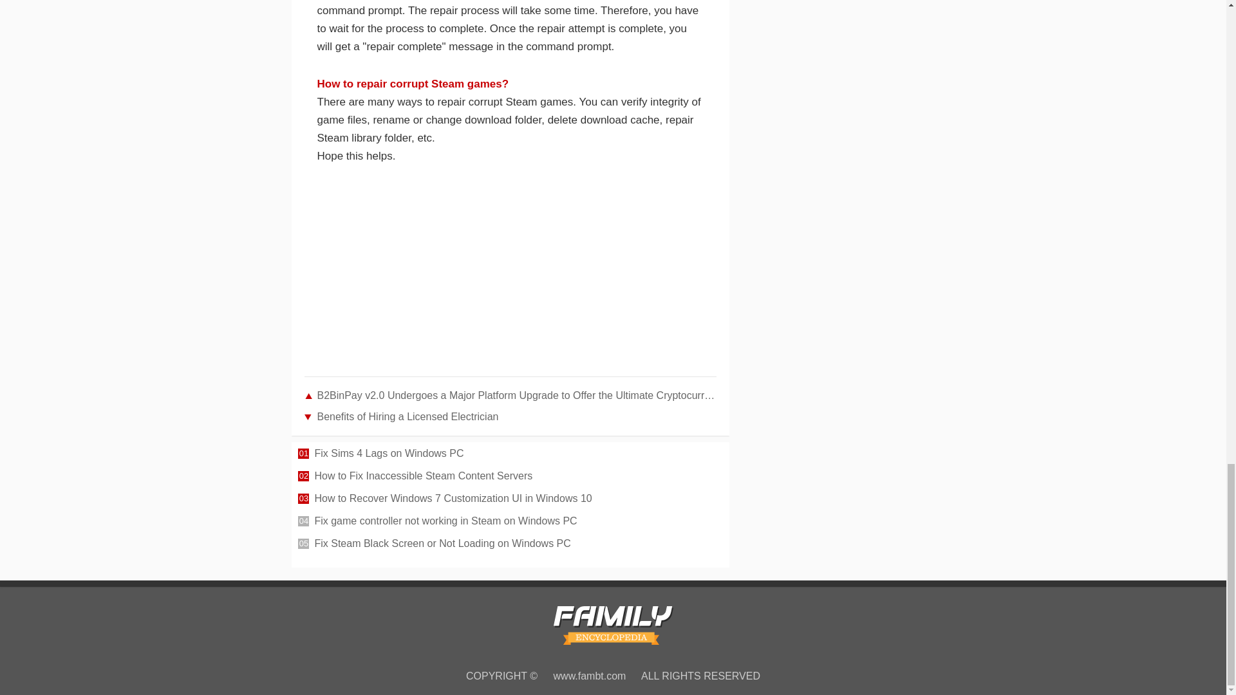 The width and height of the screenshot is (1236, 695). What do you see at coordinates (518, 477) in the screenshot?
I see `How to Fix Inaccessible Steam Content Servers ` at bounding box center [518, 477].